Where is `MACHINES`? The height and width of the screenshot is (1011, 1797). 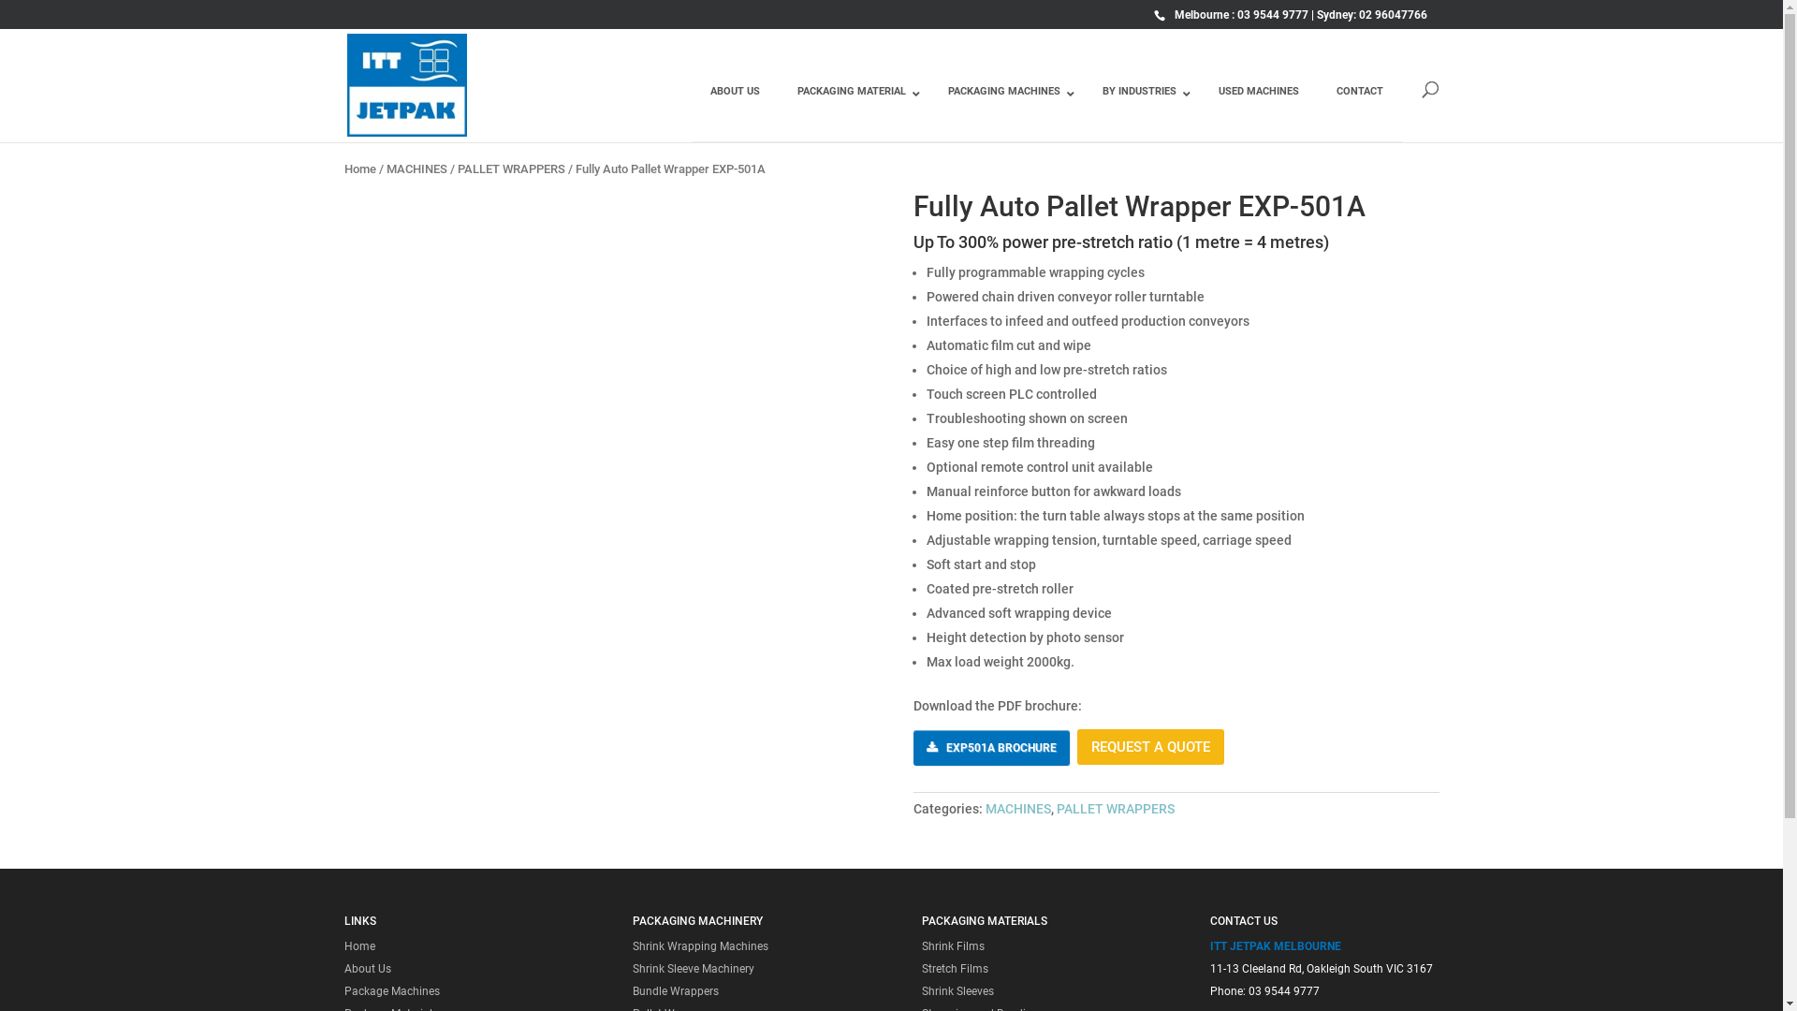
MACHINES is located at coordinates (1018, 809).